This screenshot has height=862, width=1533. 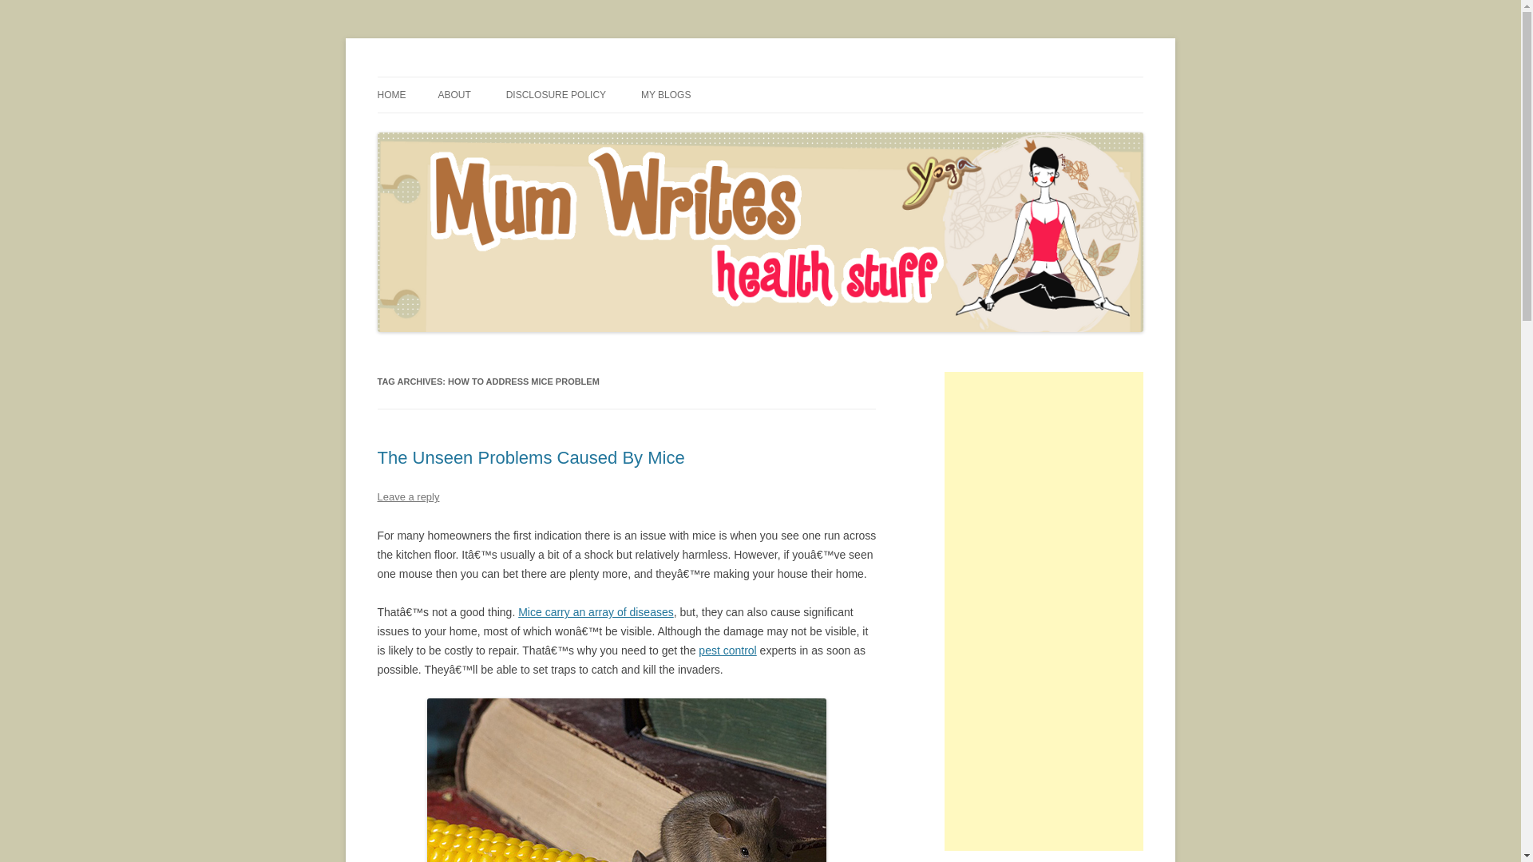 What do you see at coordinates (391, 95) in the screenshot?
I see `HOME` at bounding box center [391, 95].